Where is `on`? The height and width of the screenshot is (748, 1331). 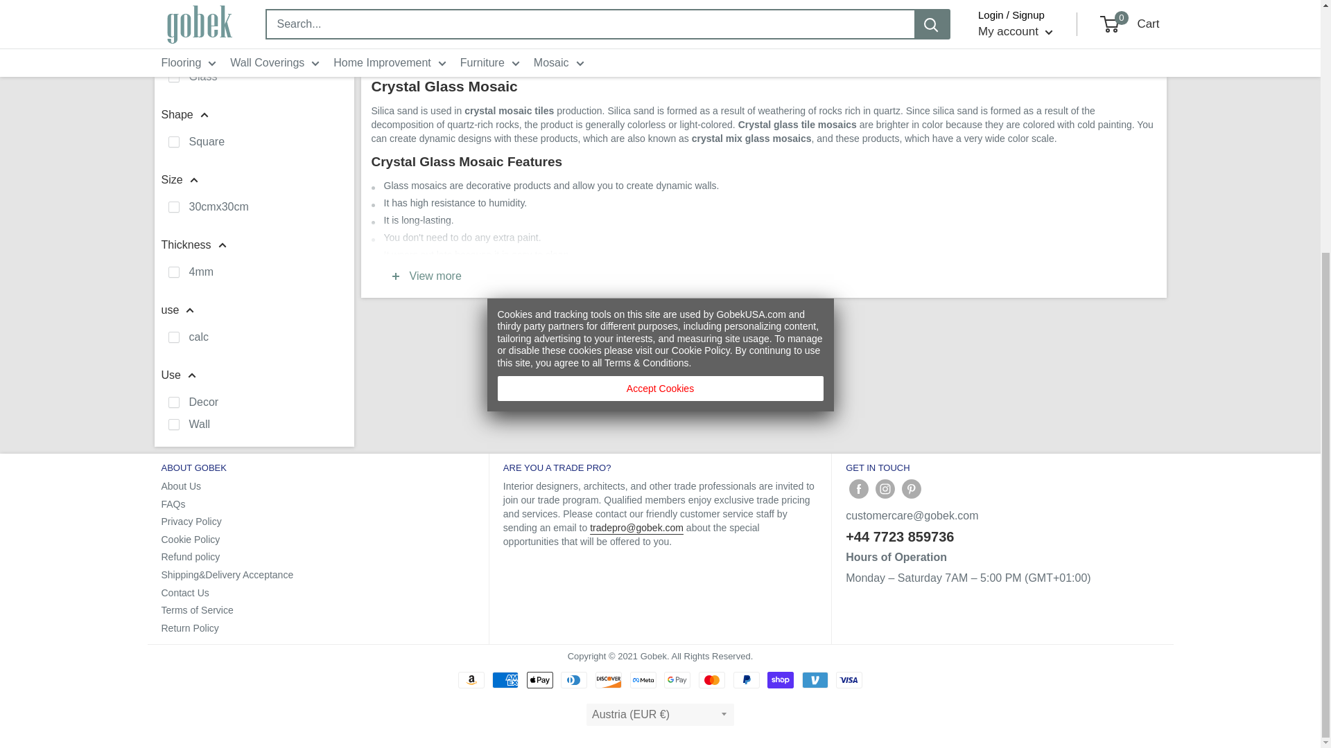
on is located at coordinates (173, 402).